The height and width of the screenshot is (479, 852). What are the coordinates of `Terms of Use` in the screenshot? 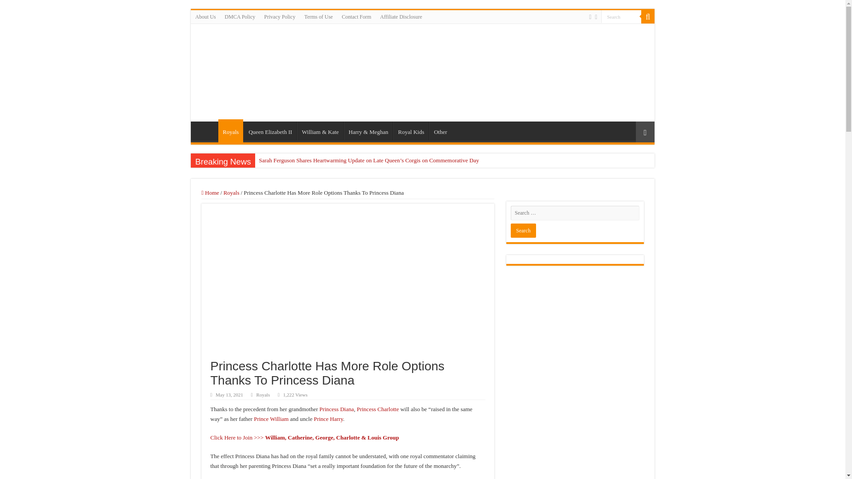 It's located at (319, 16).